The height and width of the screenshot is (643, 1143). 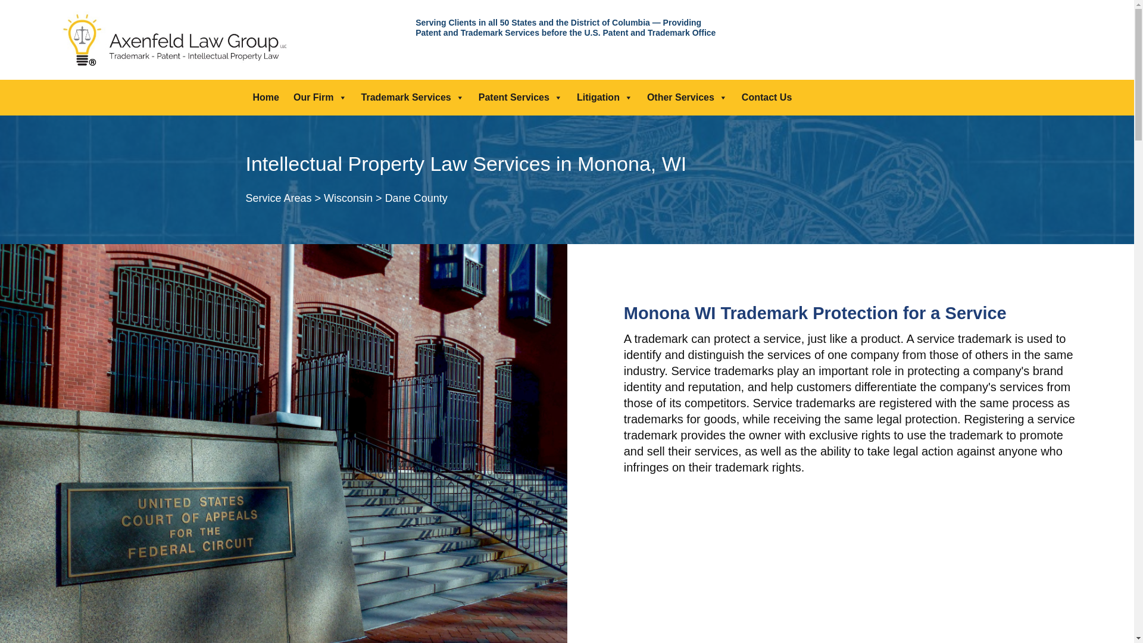 I want to click on Trademark Services, so click(x=413, y=98).